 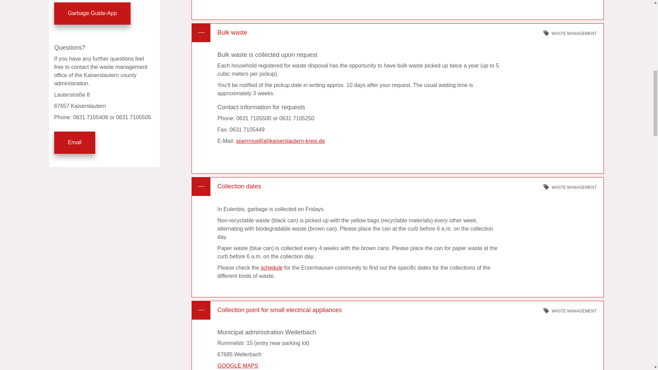 I want to click on Opens external link in new window, so click(x=237, y=366).